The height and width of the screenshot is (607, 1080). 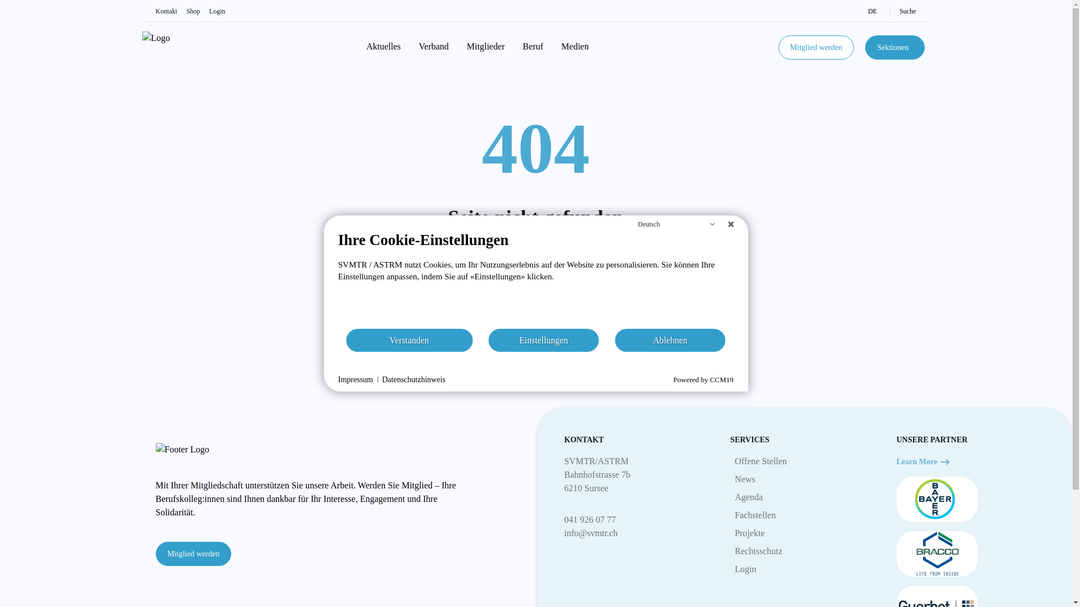 I want to click on Ablehnen, so click(x=670, y=341).